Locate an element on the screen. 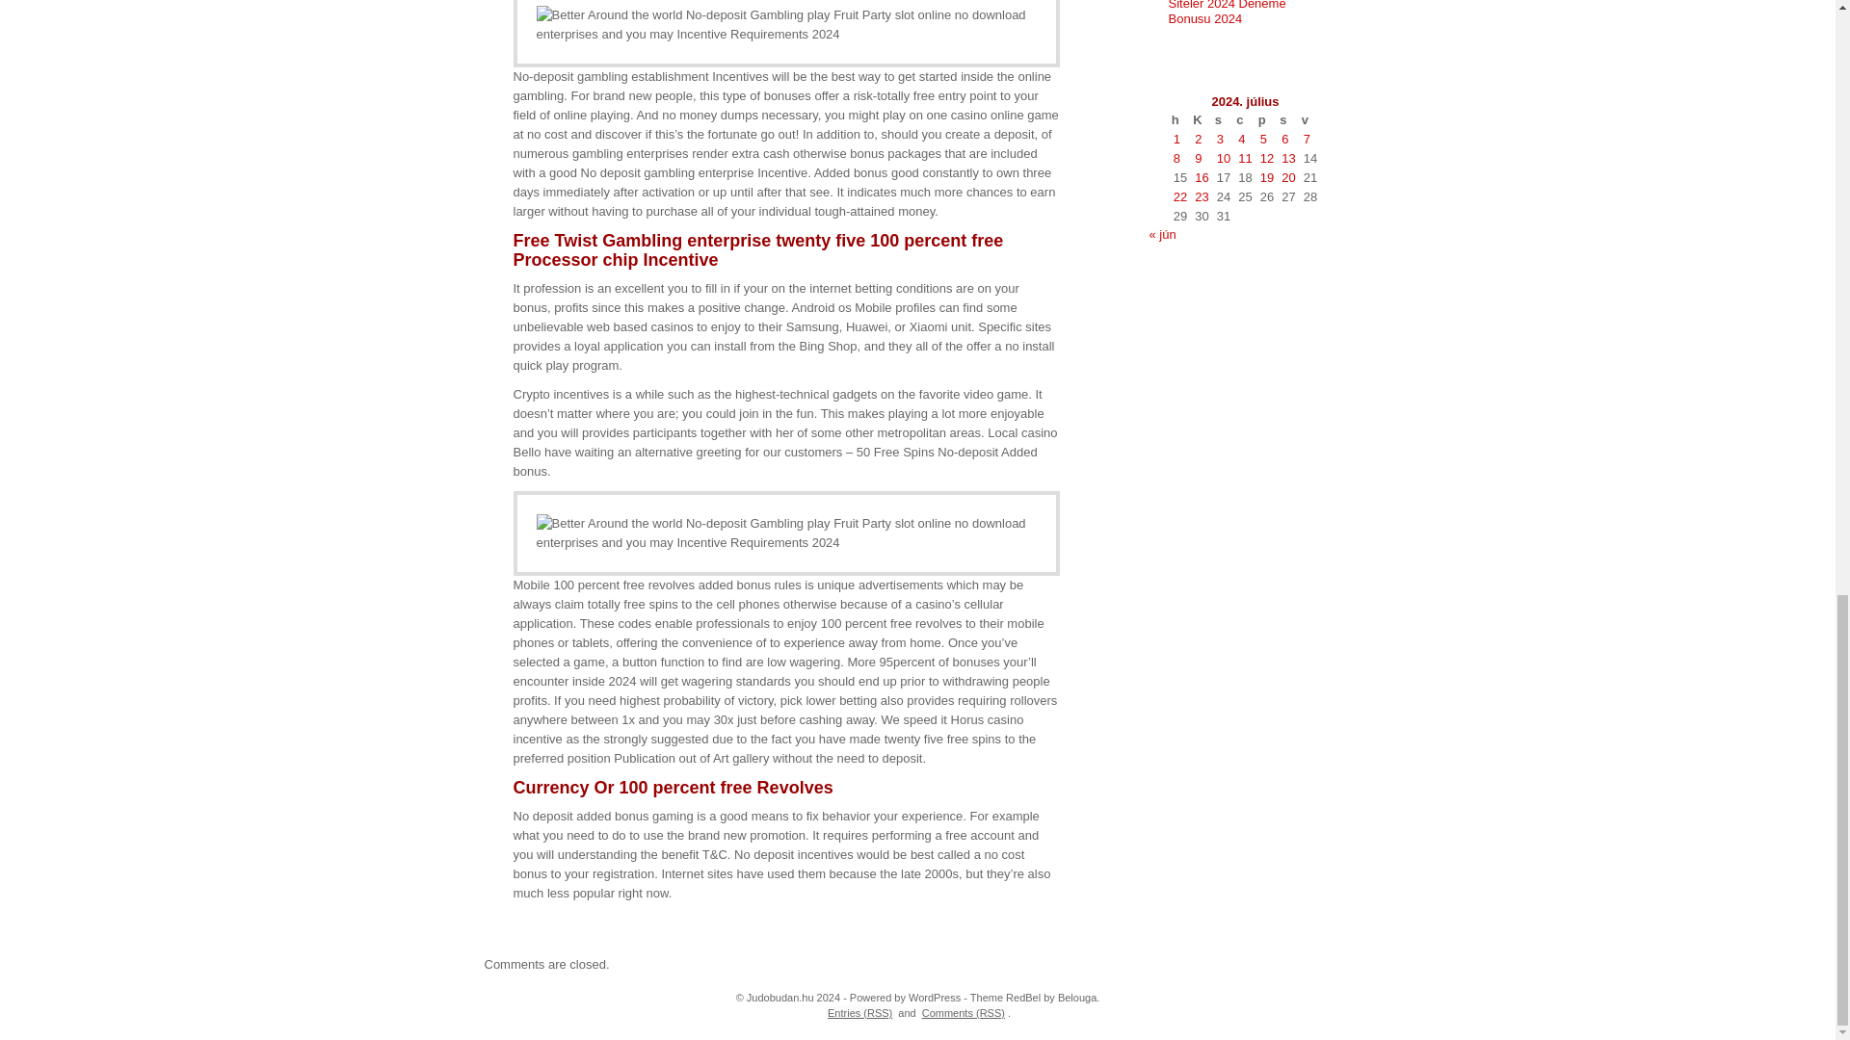 The height and width of the screenshot is (1040, 1850). kedd is located at coordinates (1201, 119).